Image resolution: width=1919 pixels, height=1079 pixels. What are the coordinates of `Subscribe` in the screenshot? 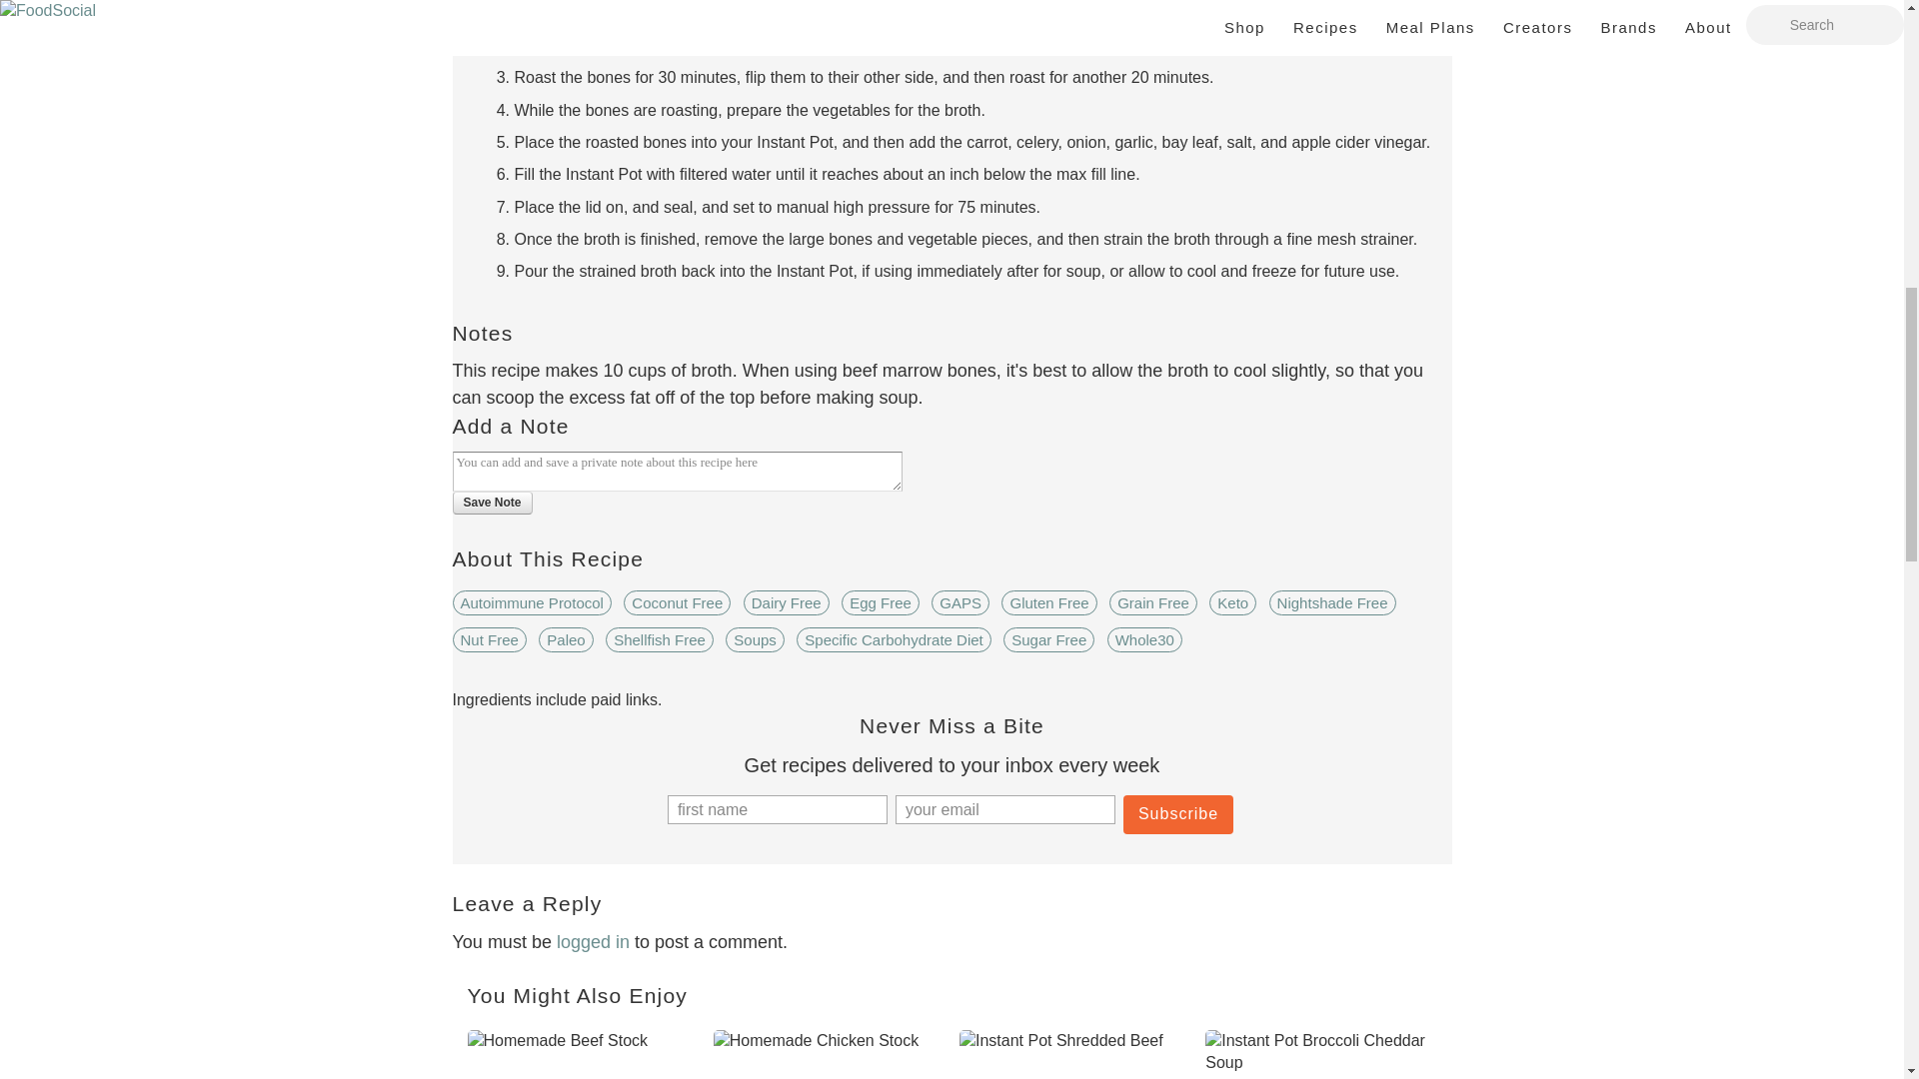 It's located at (1177, 813).